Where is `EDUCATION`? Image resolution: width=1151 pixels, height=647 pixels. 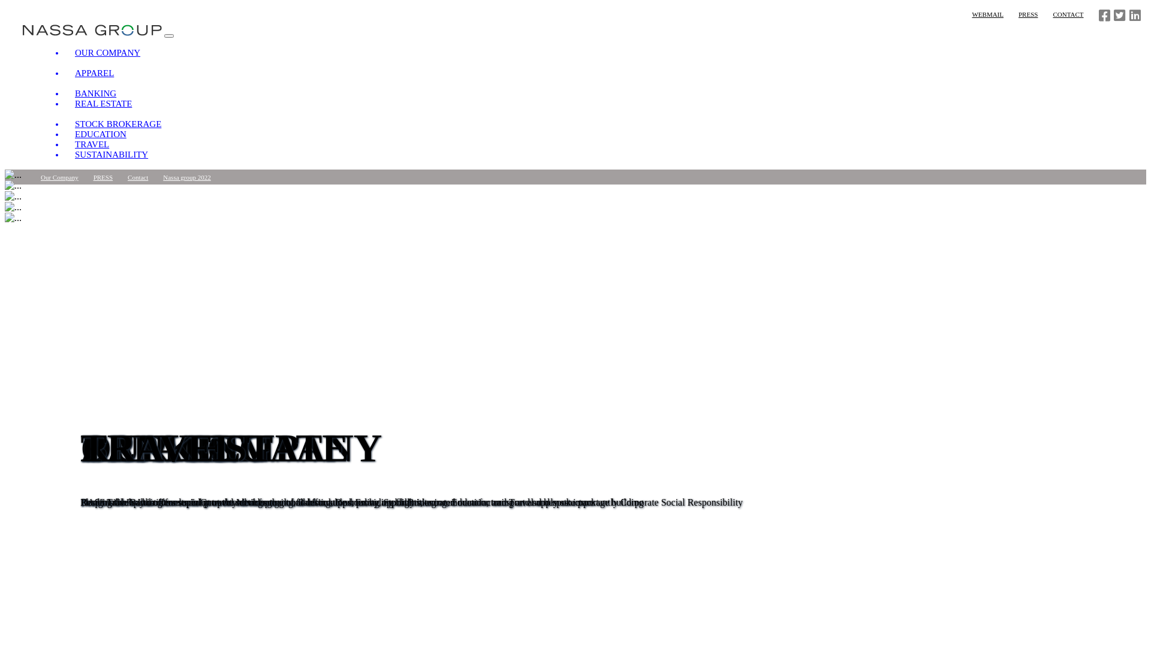 EDUCATION is located at coordinates (101, 134).